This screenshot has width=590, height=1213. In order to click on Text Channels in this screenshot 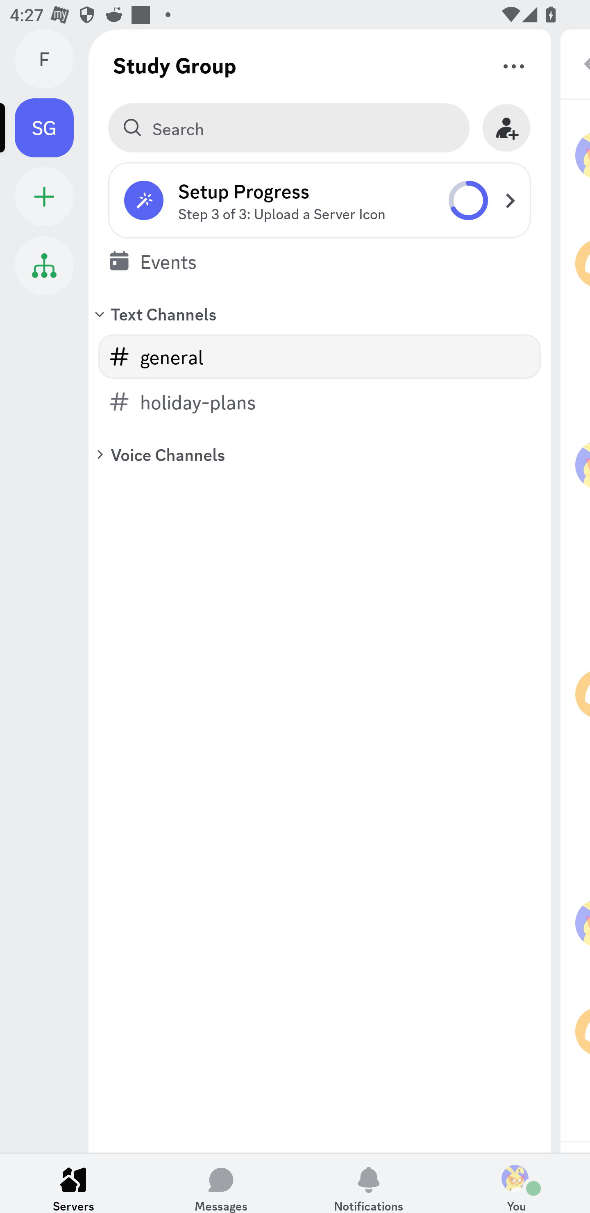, I will do `click(320, 313)`.